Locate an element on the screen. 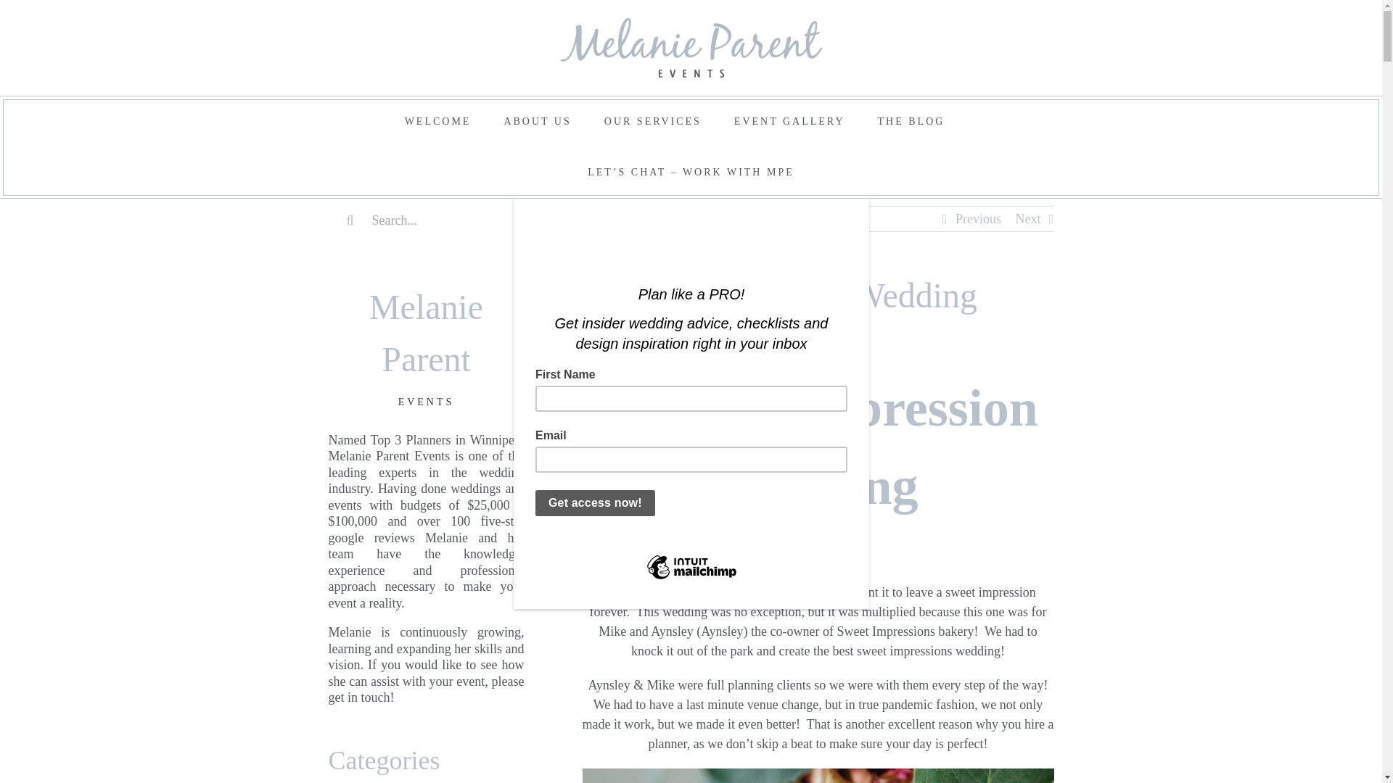 This screenshot has width=1393, height=783. WELCOME is located at coordinates (438, 122).